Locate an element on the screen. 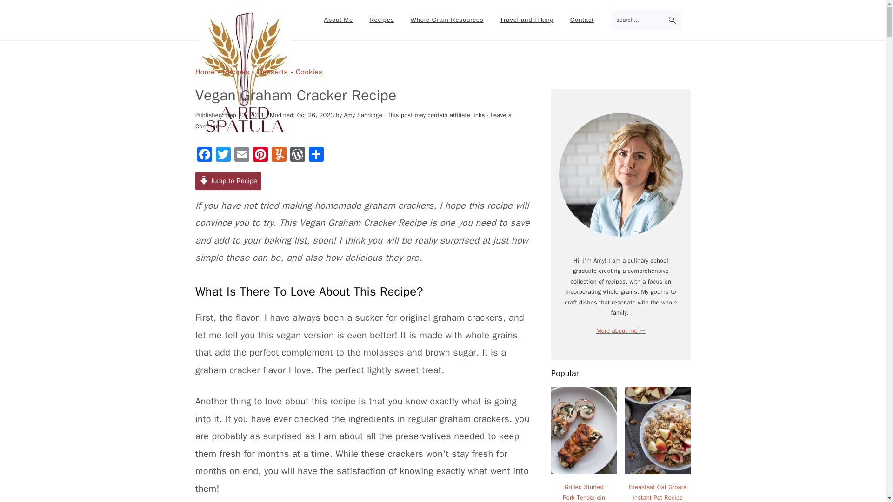 This screenshot has height=502, width=893. Pinterest is located at coordinates (260, 156).